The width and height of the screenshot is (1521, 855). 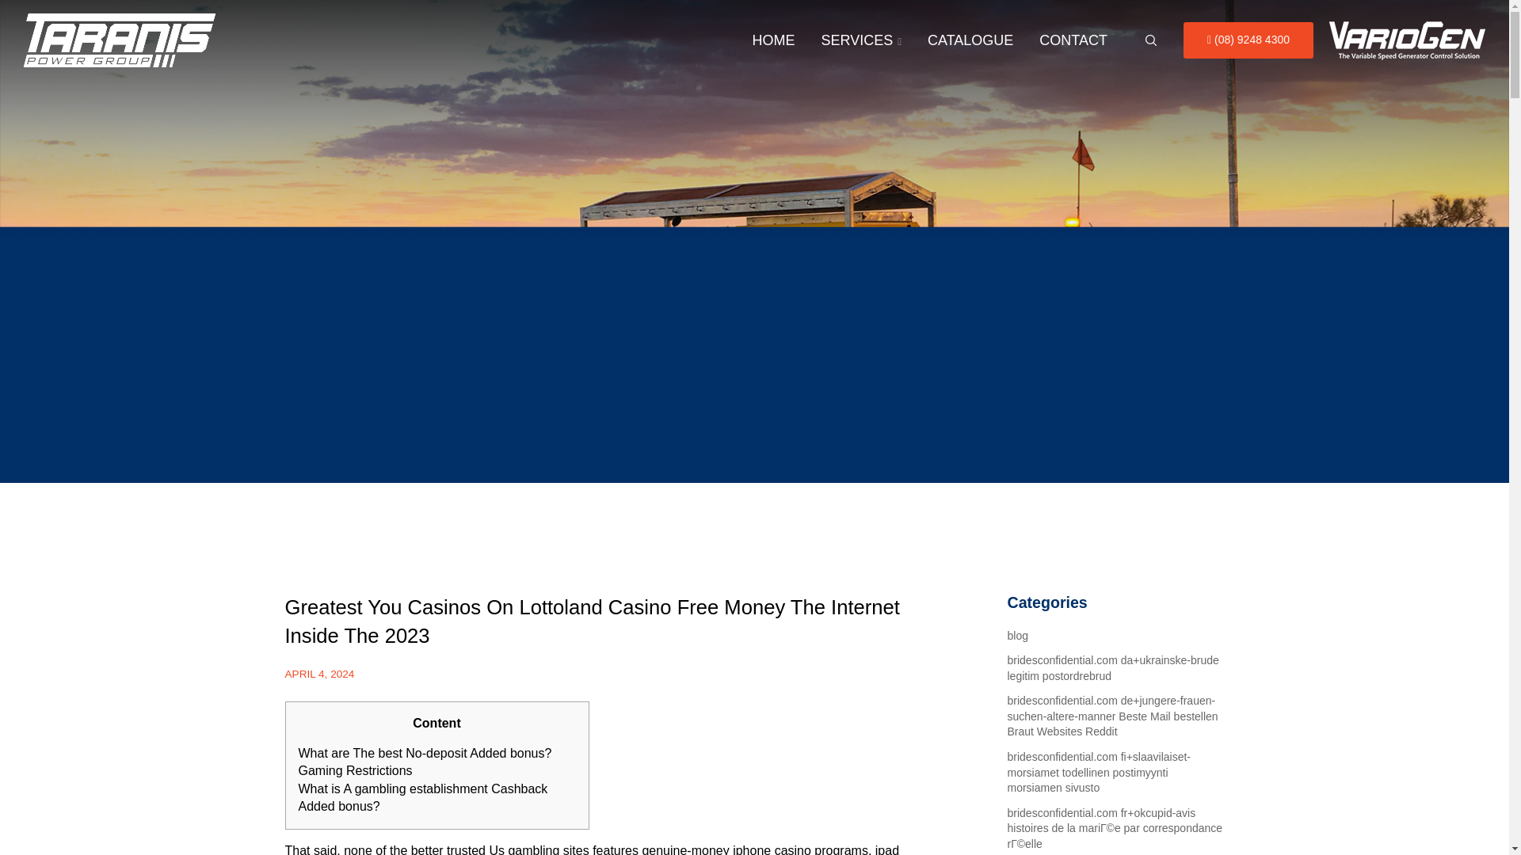 I want to click on Gaming Restrictions, so click(x=355, y=770).